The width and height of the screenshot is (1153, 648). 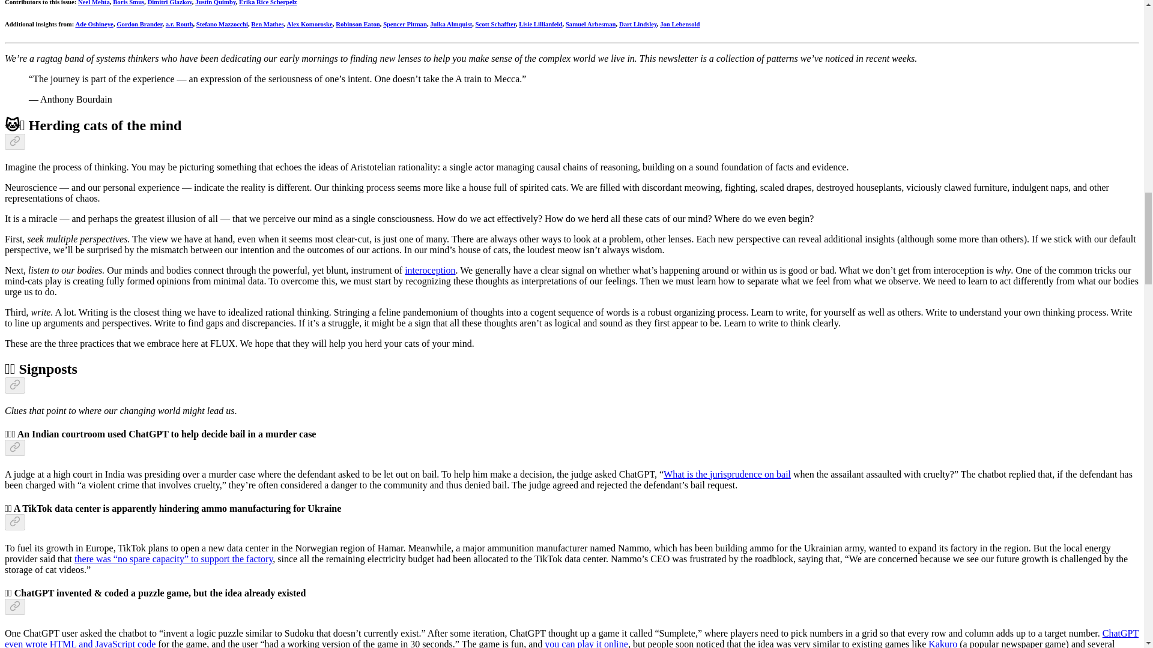 I want to click on Robinson Eaton, so click(x=358, y=24).